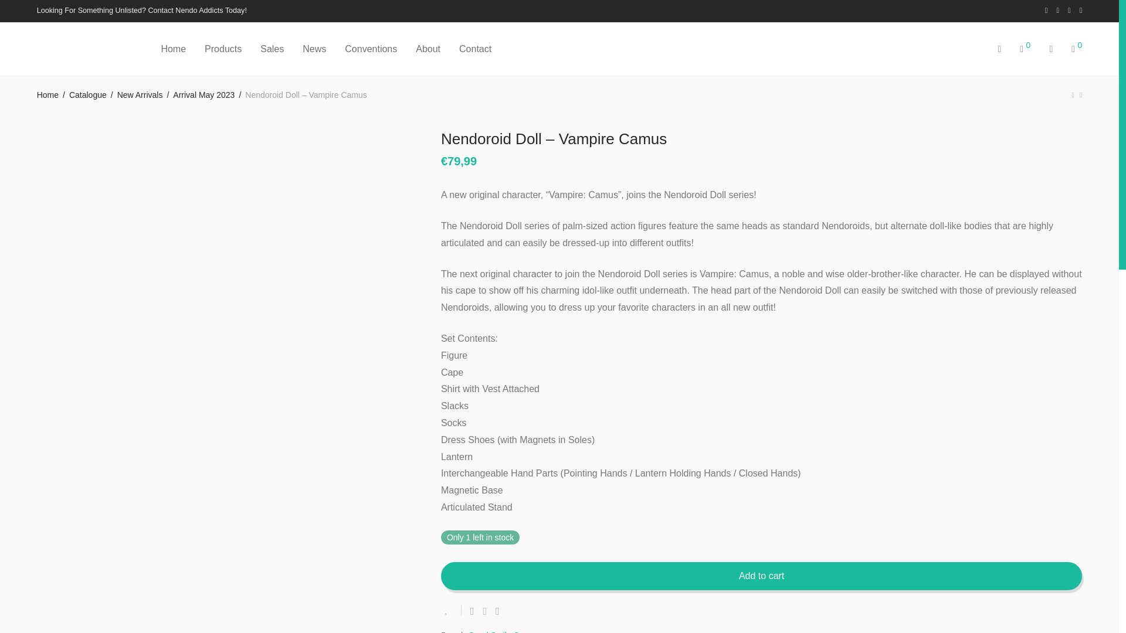  I want to click on 0, so click(1076, 49).